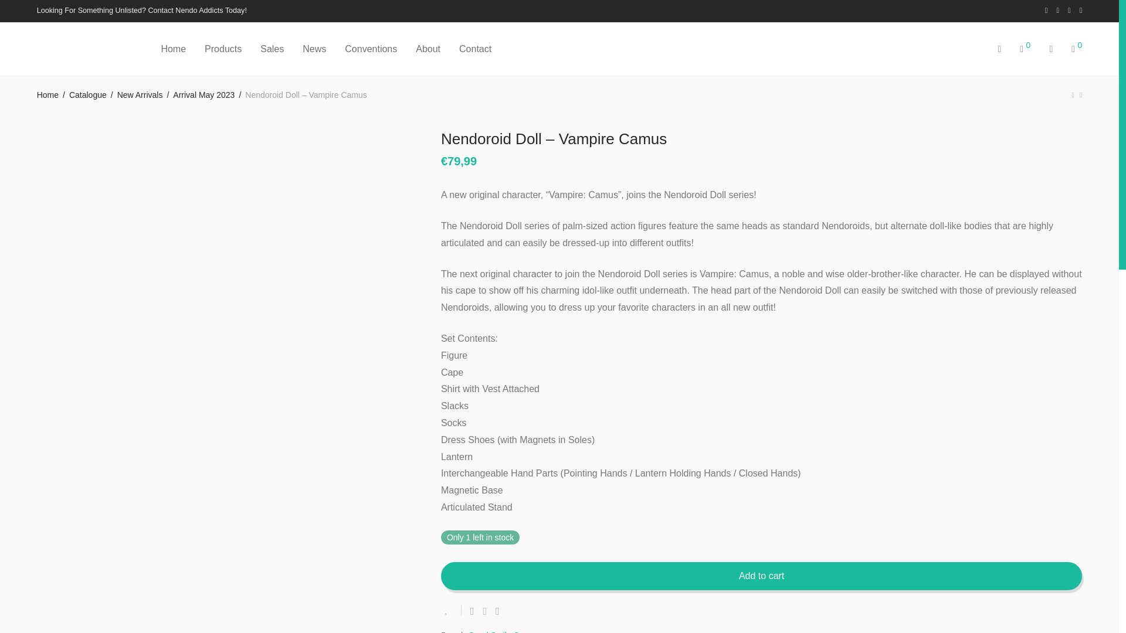  I want to click on 0, so click(1076, 49).